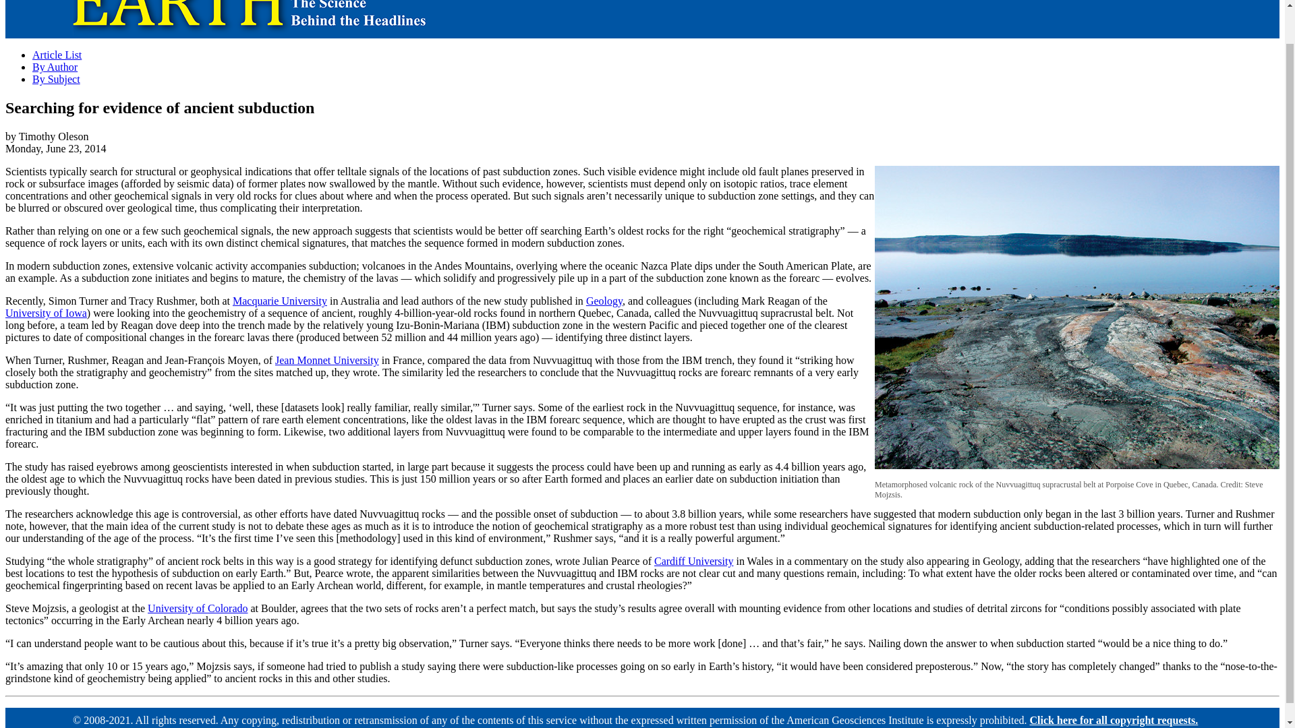 This screenshot has height=728, width=1295. Describe the element at coordinates (1114, 720) in the screenshot. I see `Click here for all copyright requests.` at that location.